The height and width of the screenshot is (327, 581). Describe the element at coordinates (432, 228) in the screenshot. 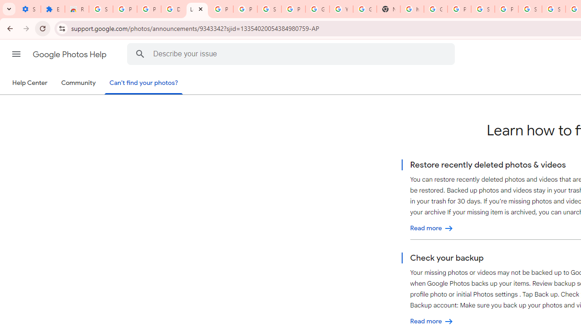

I see `Restore recently deleted photos & videos` at that location.